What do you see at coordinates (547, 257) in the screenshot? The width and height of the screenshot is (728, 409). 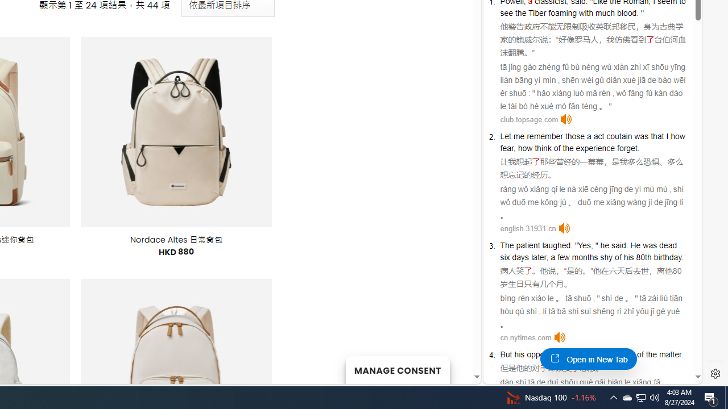 I see `,` at bounding box center [547, 257].